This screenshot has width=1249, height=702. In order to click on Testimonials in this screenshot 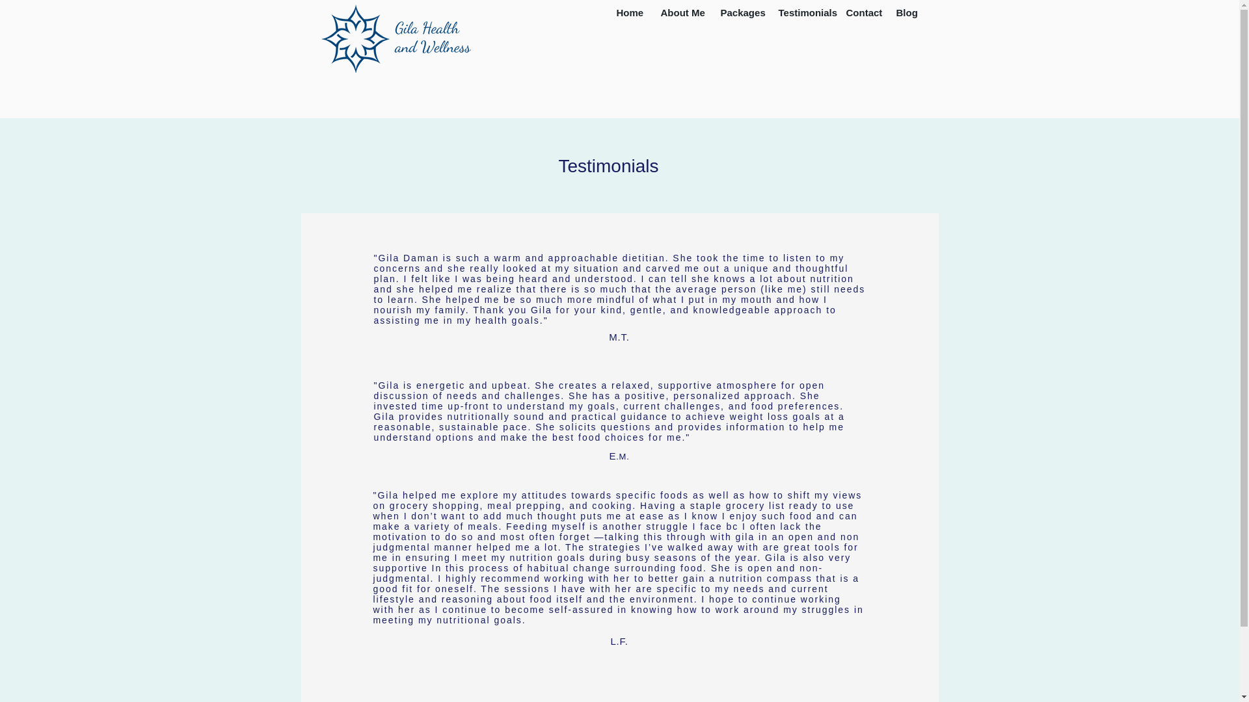, I will do `click(803, 12)`.